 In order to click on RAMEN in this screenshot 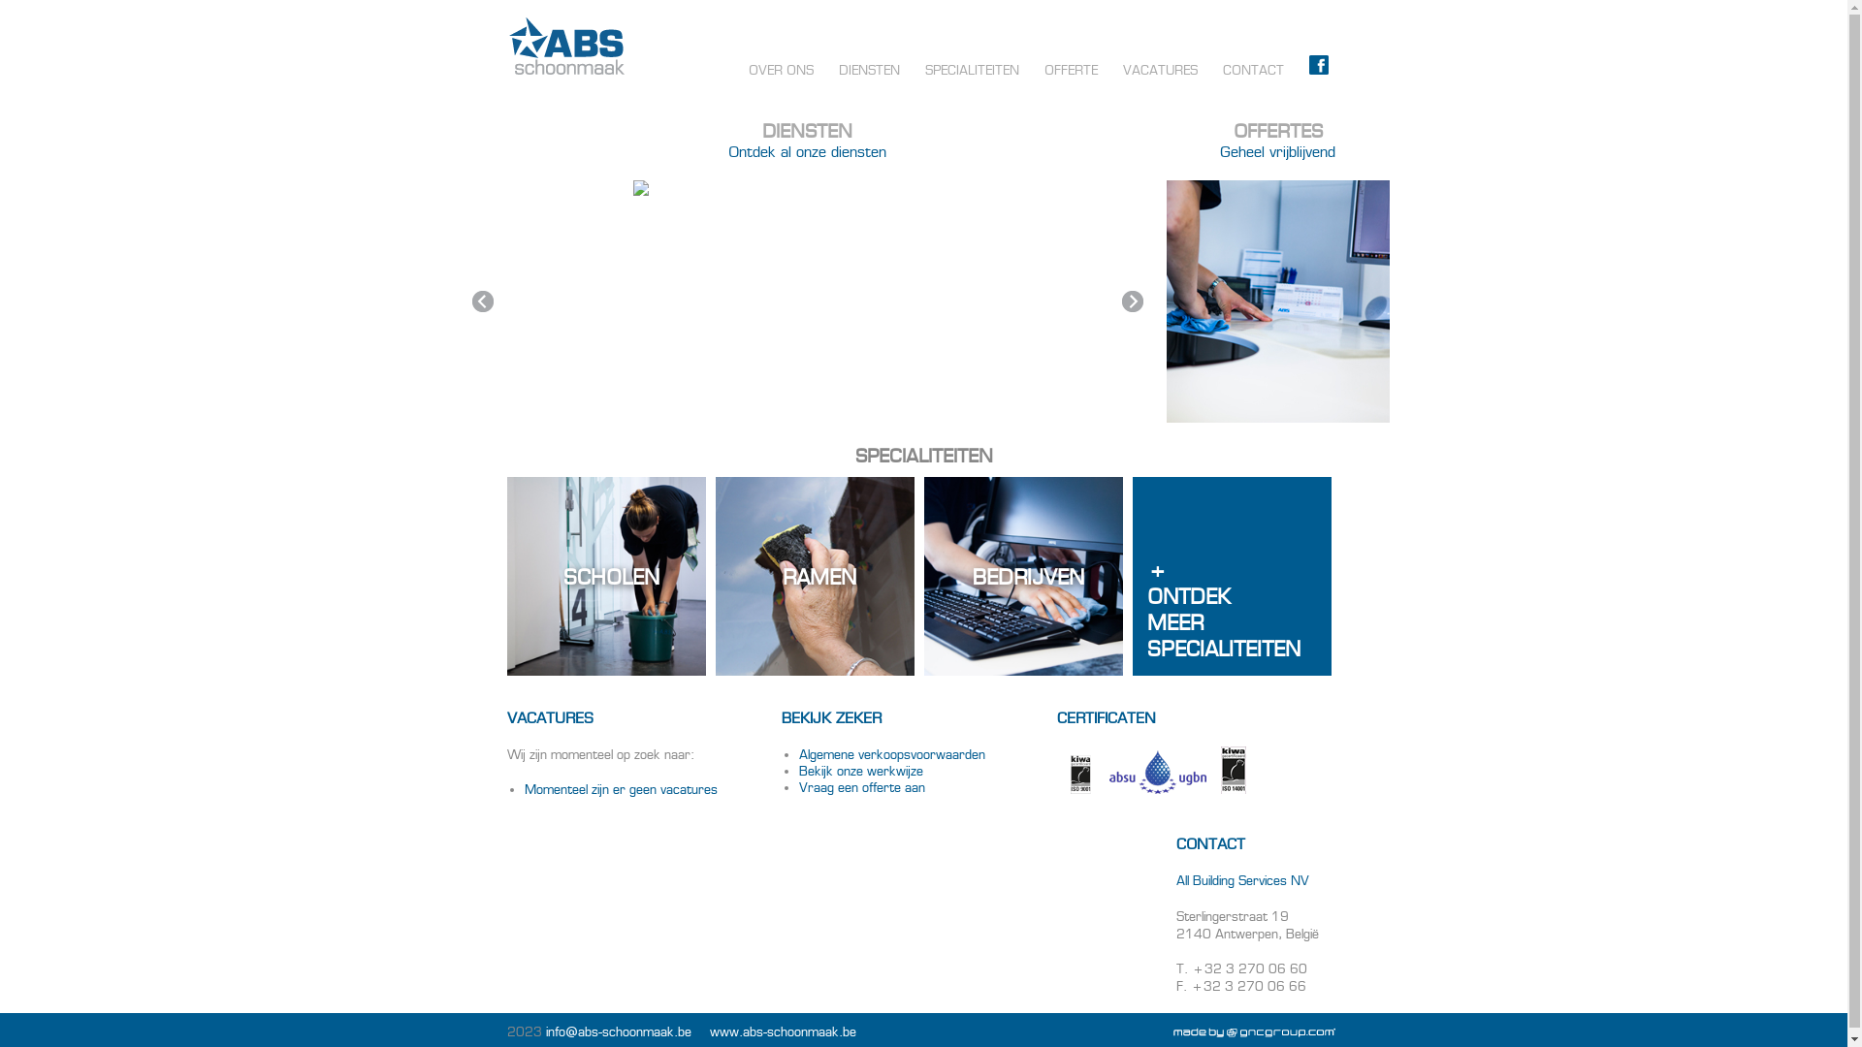, I will do `click(815, 681)`.